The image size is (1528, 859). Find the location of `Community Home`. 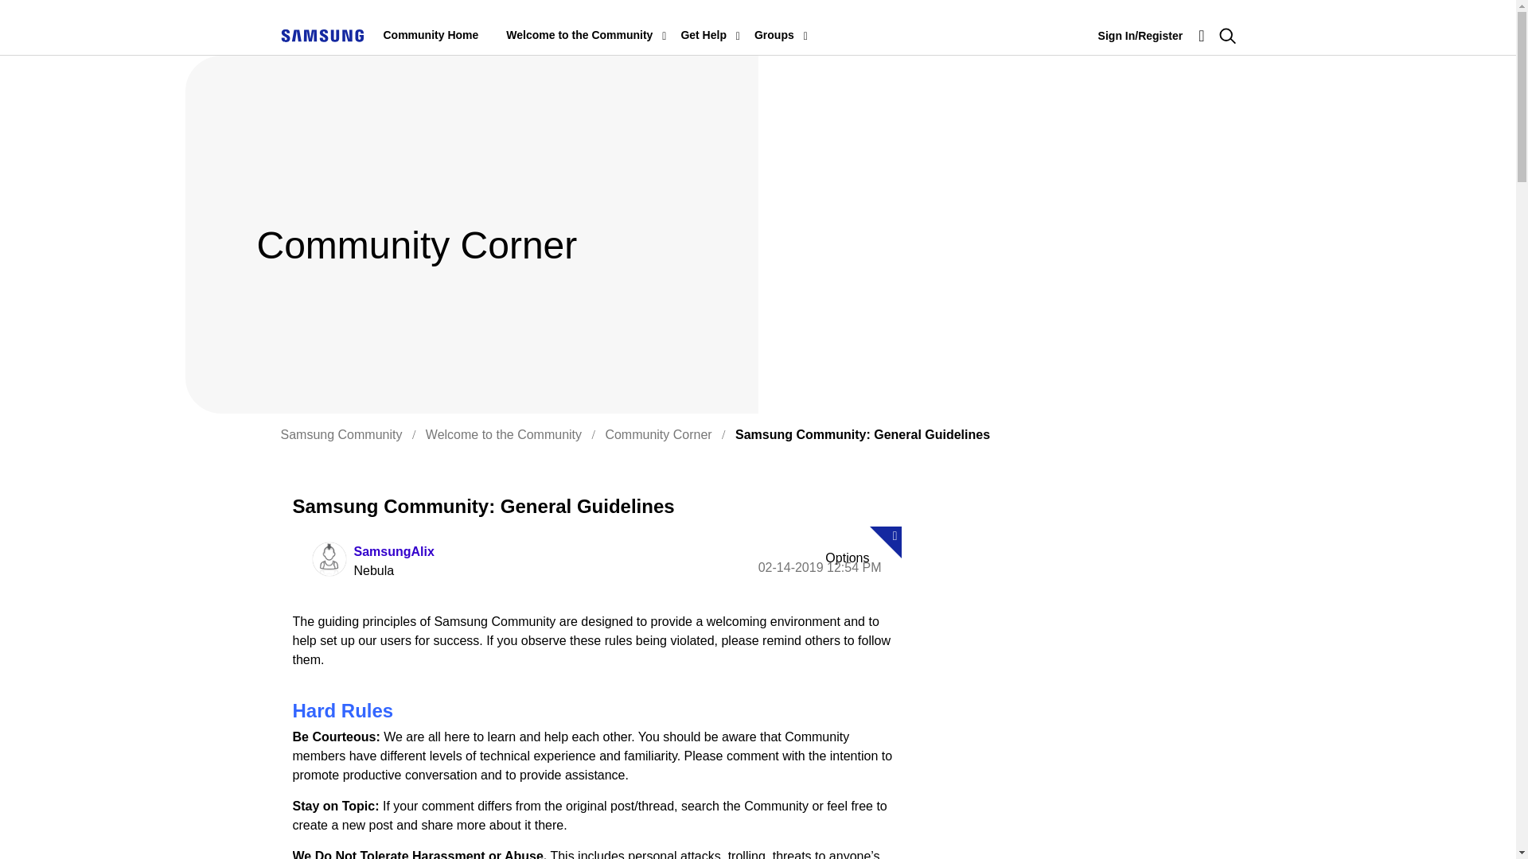

Community Home is located at coordinates (431, 35).